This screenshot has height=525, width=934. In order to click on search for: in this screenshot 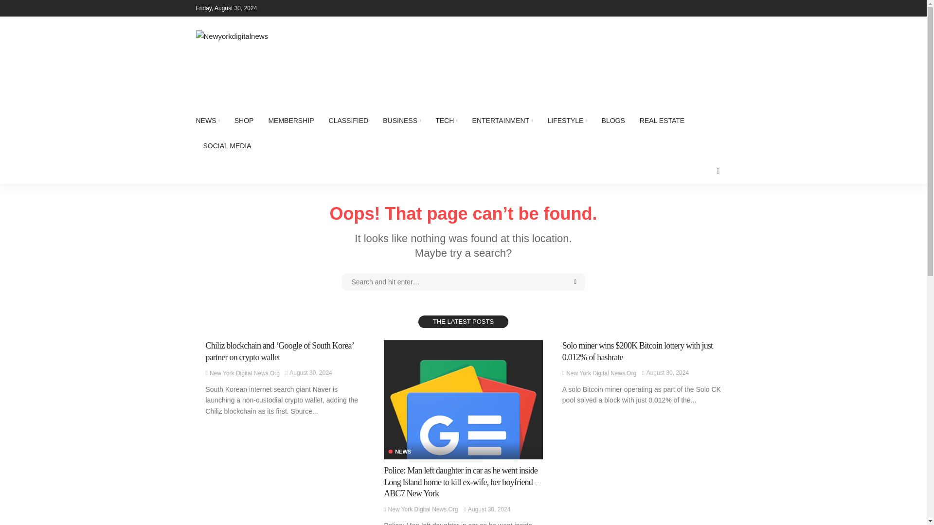, I will do `click(463, 282)`.